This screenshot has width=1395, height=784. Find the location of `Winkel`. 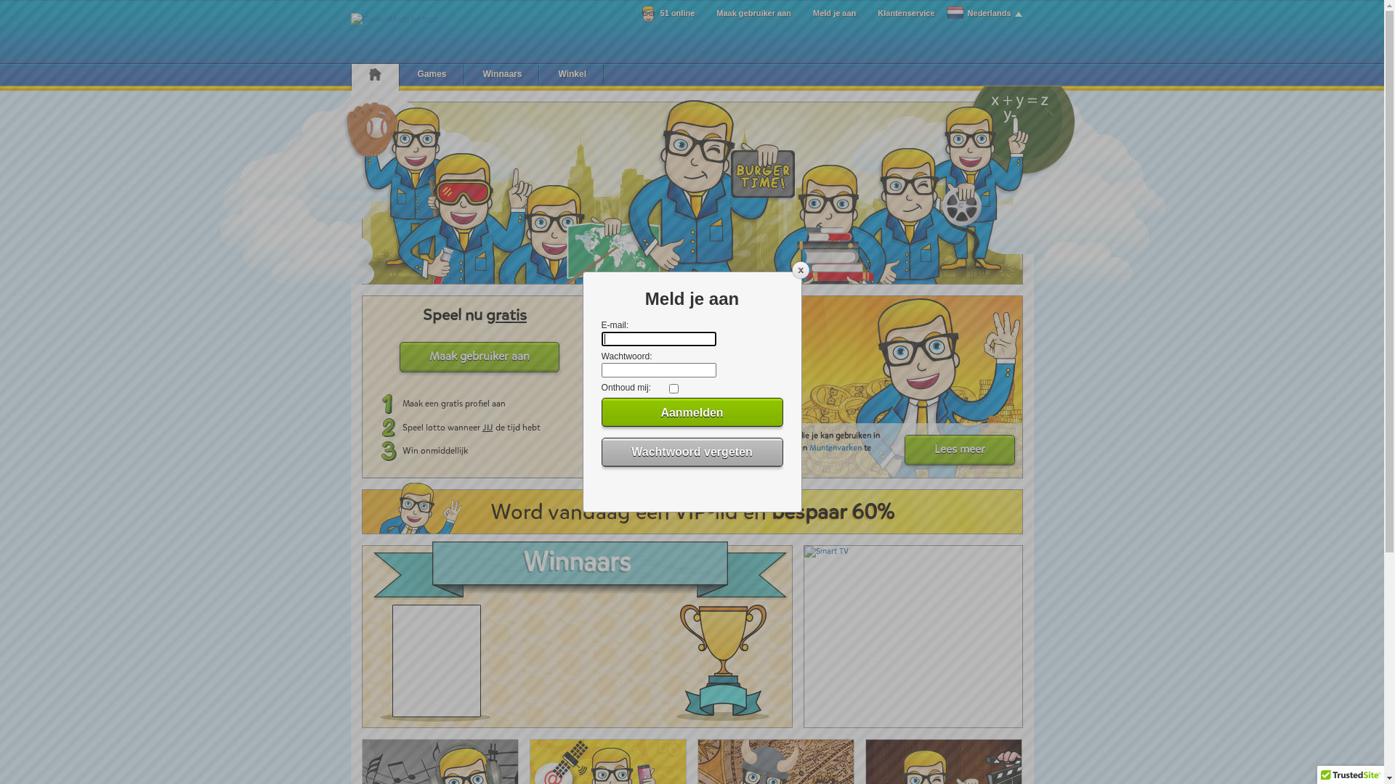

Winkel is located at coordinates (573, 74).